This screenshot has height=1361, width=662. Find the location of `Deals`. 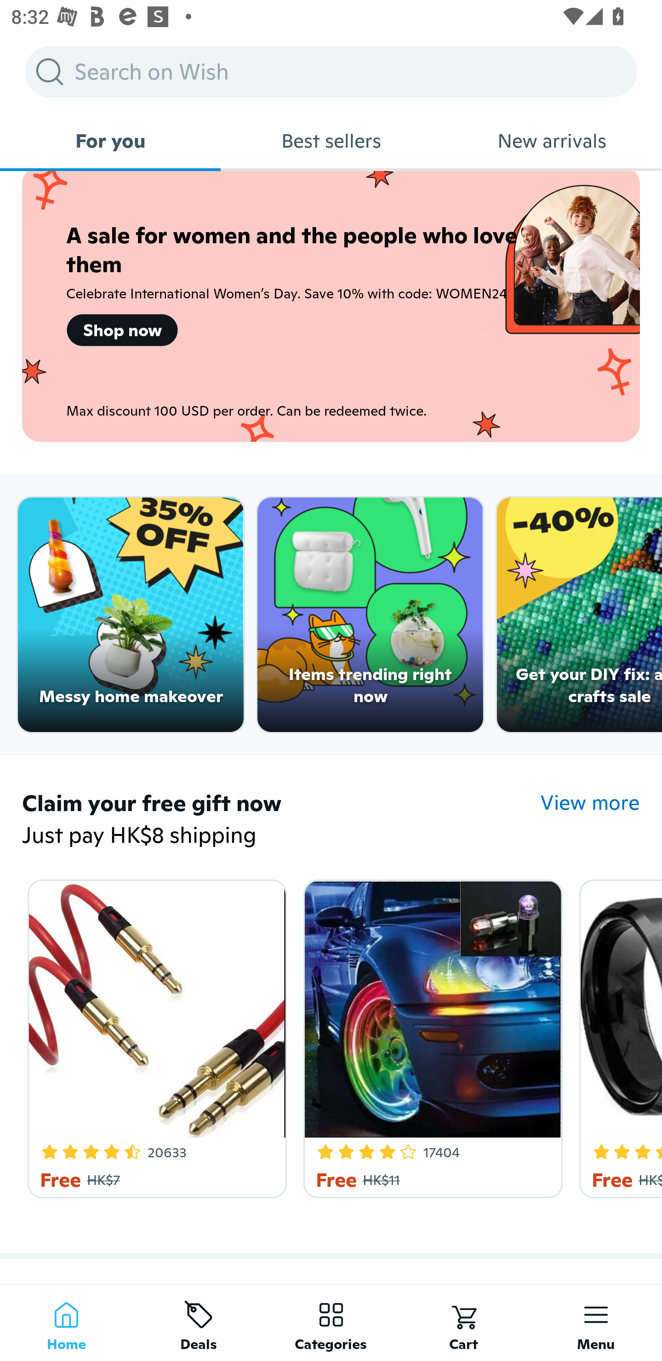

Deals is located at coordinates (199, 1322).